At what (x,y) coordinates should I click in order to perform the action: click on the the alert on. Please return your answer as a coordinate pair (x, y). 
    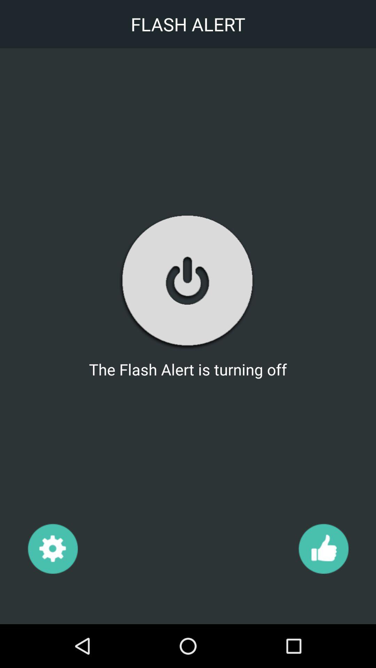
    Looking at the image, I should click on (188, 281).